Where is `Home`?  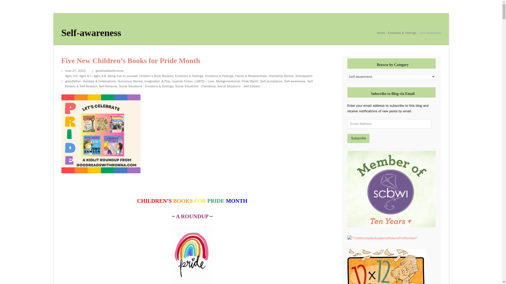 Home is located at coordinates (381, 33).